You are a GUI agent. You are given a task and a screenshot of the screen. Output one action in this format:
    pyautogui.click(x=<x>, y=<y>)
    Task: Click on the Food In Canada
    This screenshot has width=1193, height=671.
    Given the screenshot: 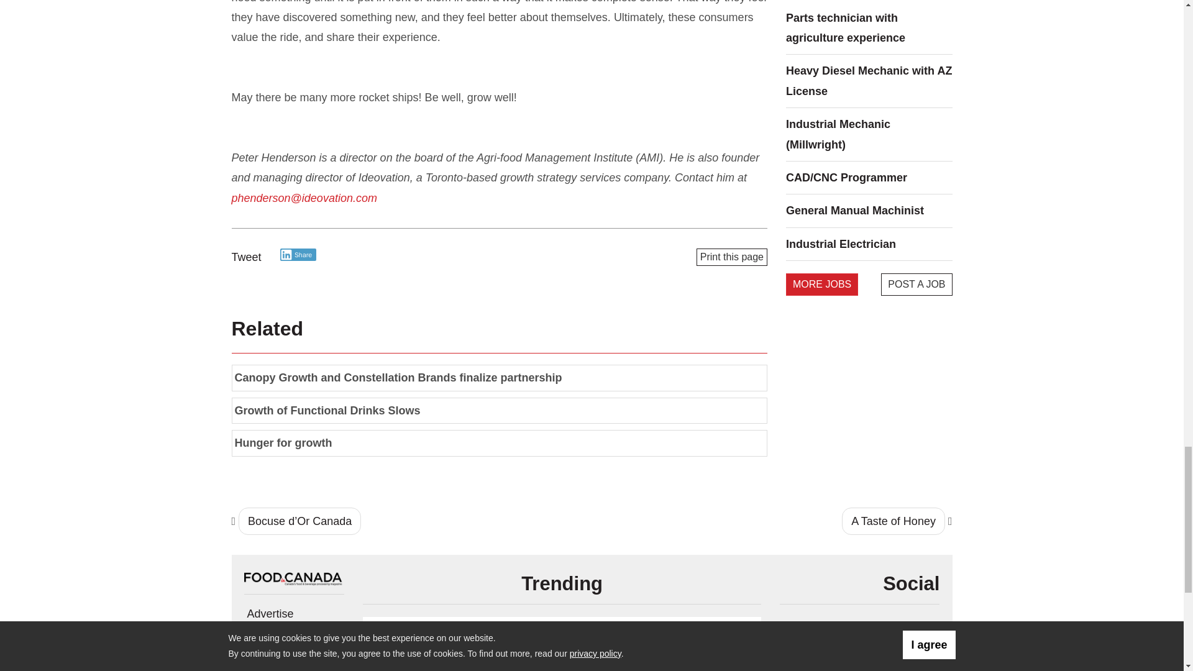 What is the action you would take?
    pyautogui.click(x=293, y=577)
    